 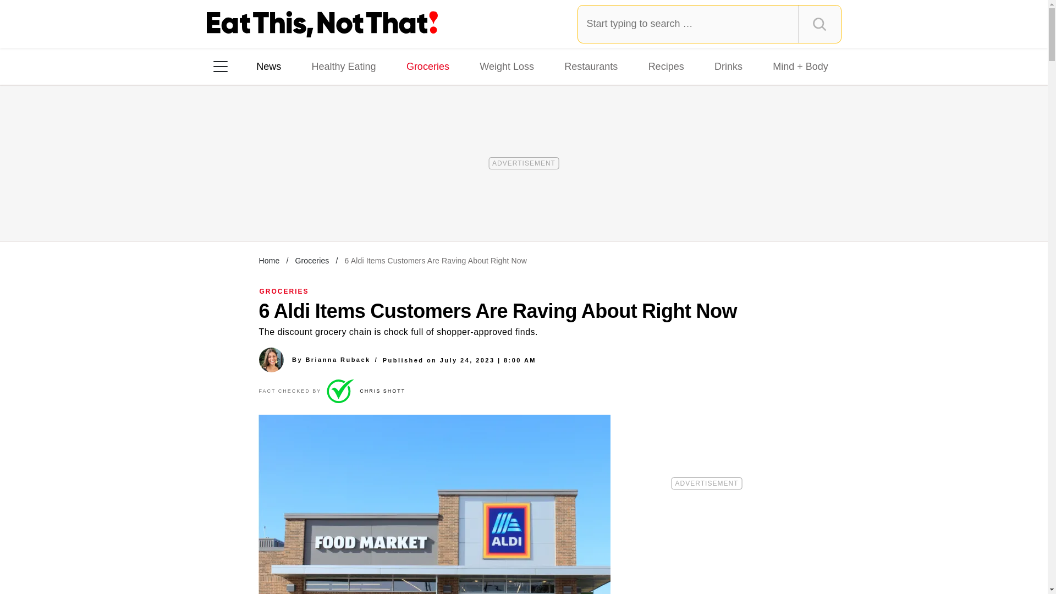 I want to click on Restaurants, so click(x=591, y=66).